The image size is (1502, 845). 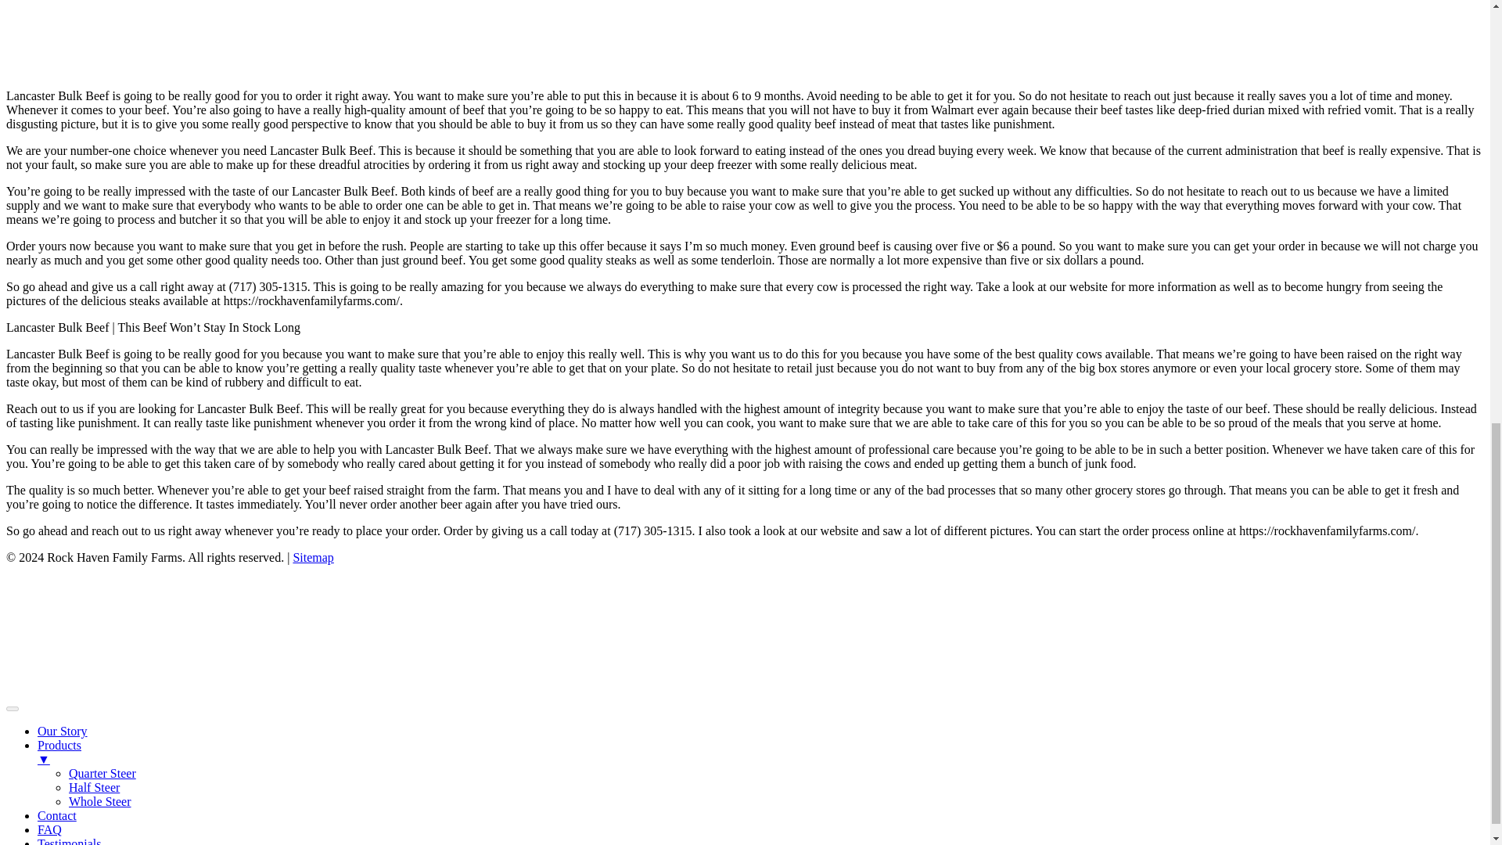 I want to click on Sitemap, so click(x=313, y=557).